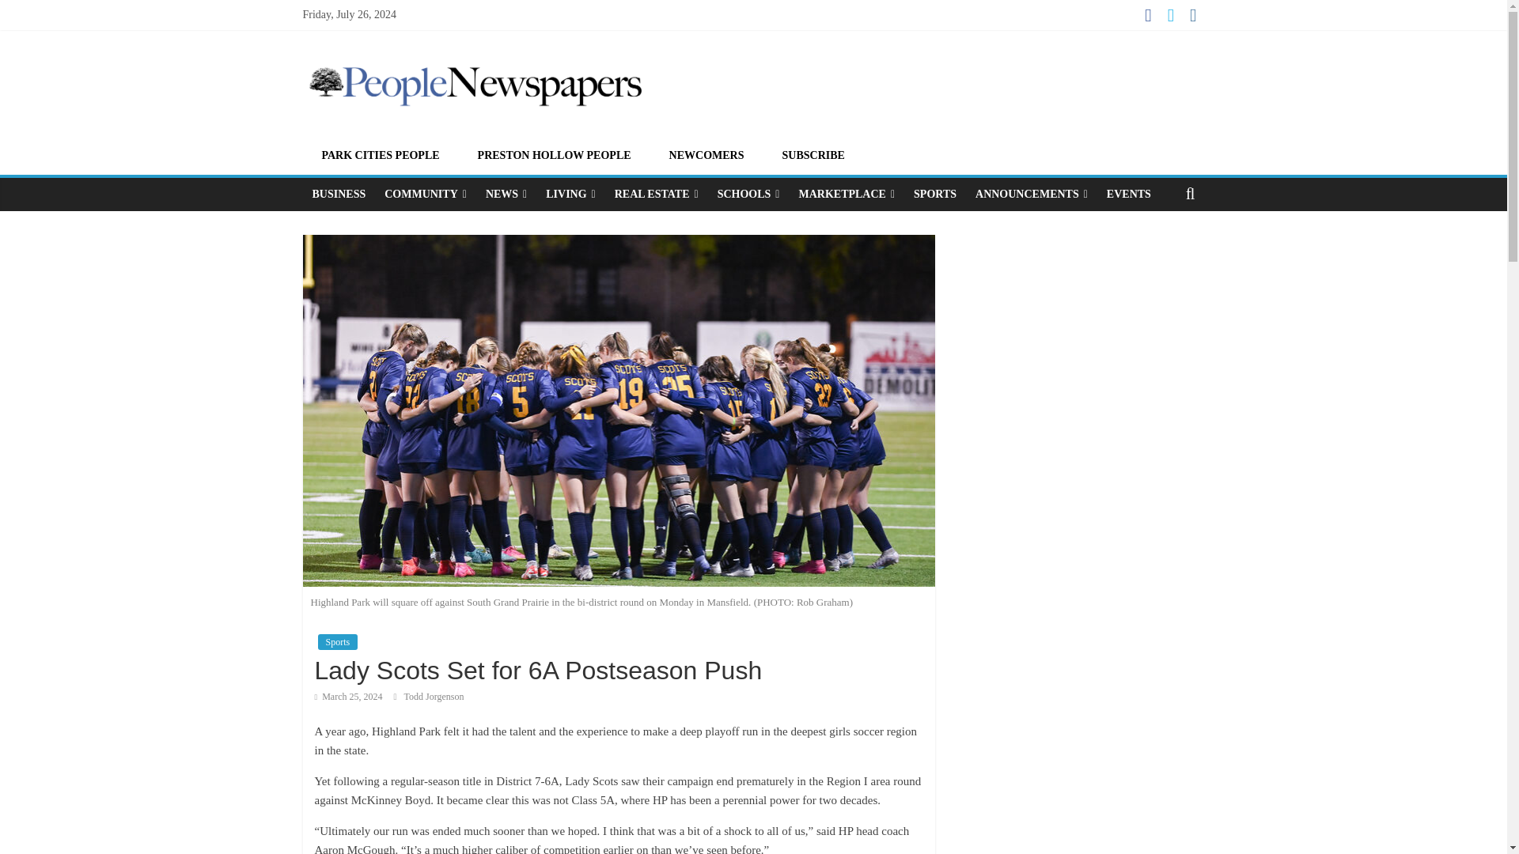  What do you see at coordinates (1078, 618) in the screenshot?
I see `3rd party ad content` at bounding box center [1078, 618].